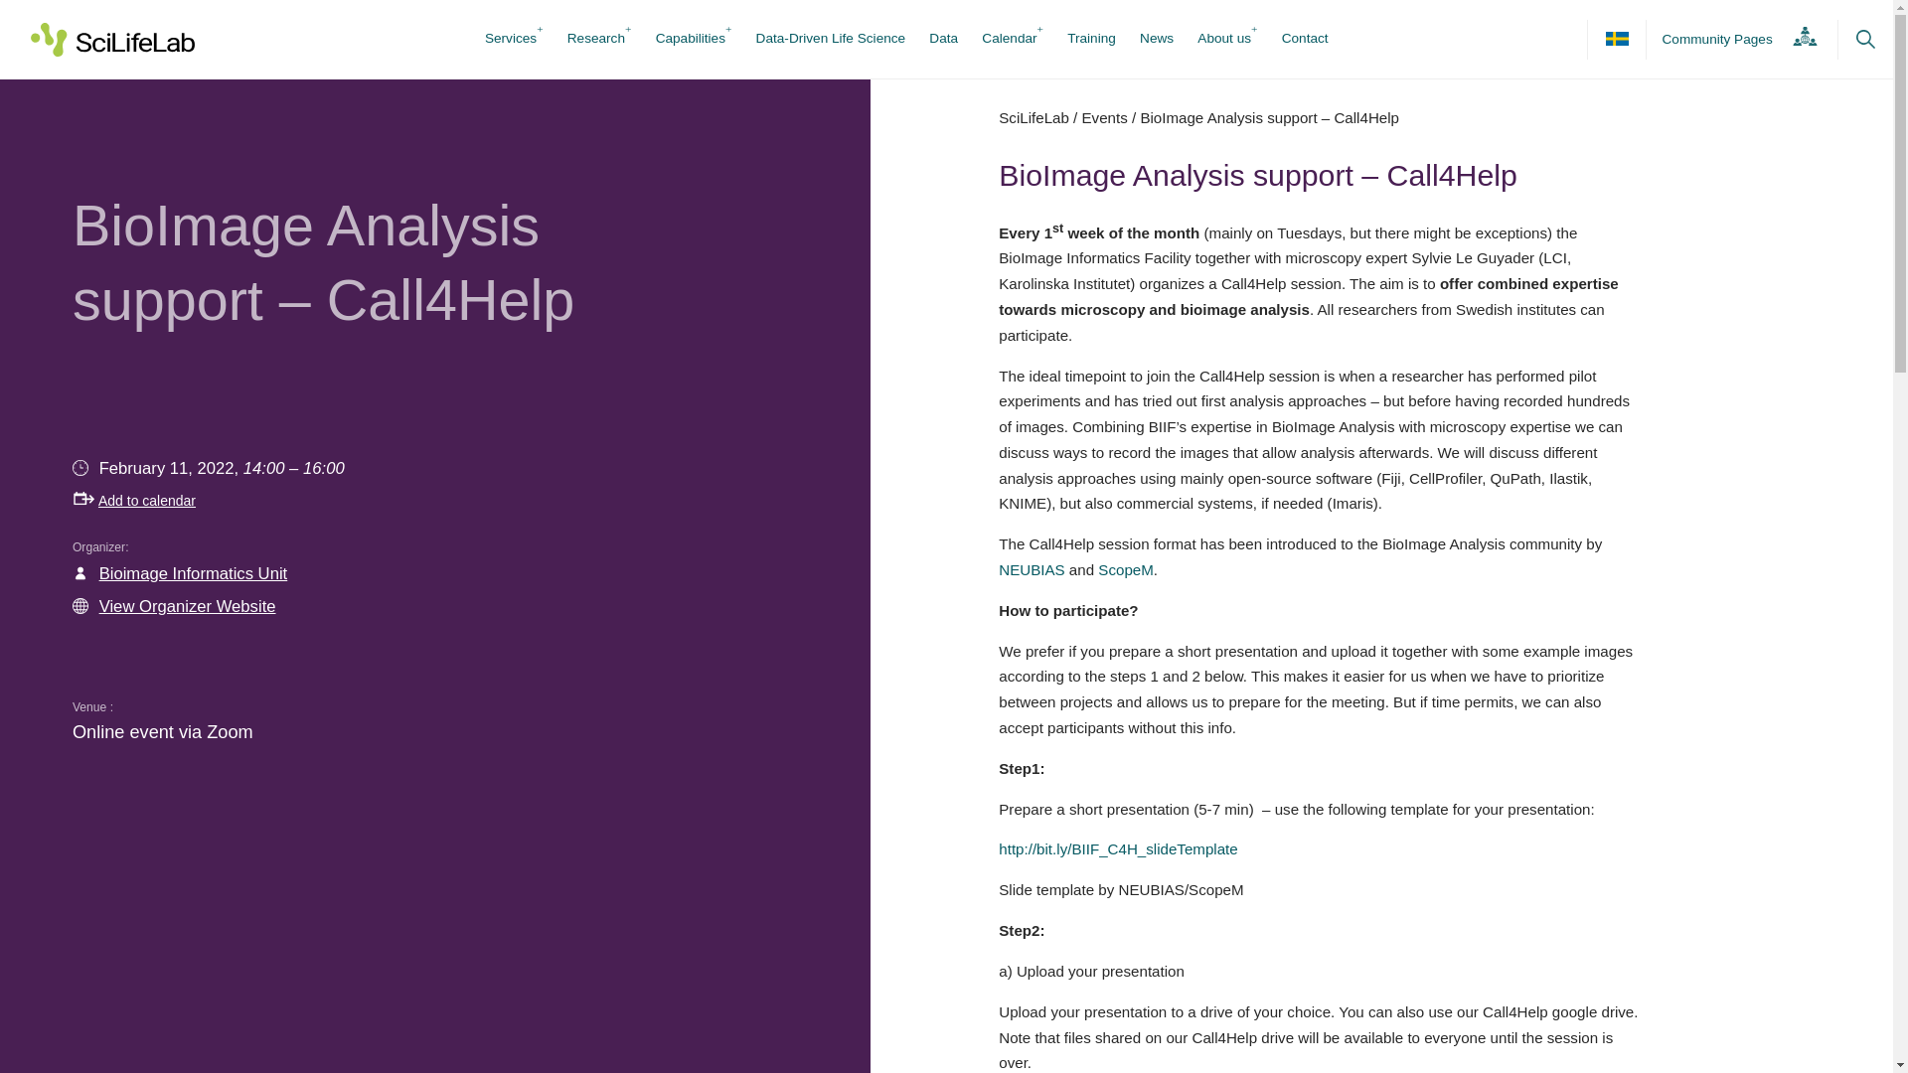 The image size is (1908, 1073). What do you see at coordinates (133, 500) in the screenshot?
I see `Add to calendar` at bounding box center [133, 500].